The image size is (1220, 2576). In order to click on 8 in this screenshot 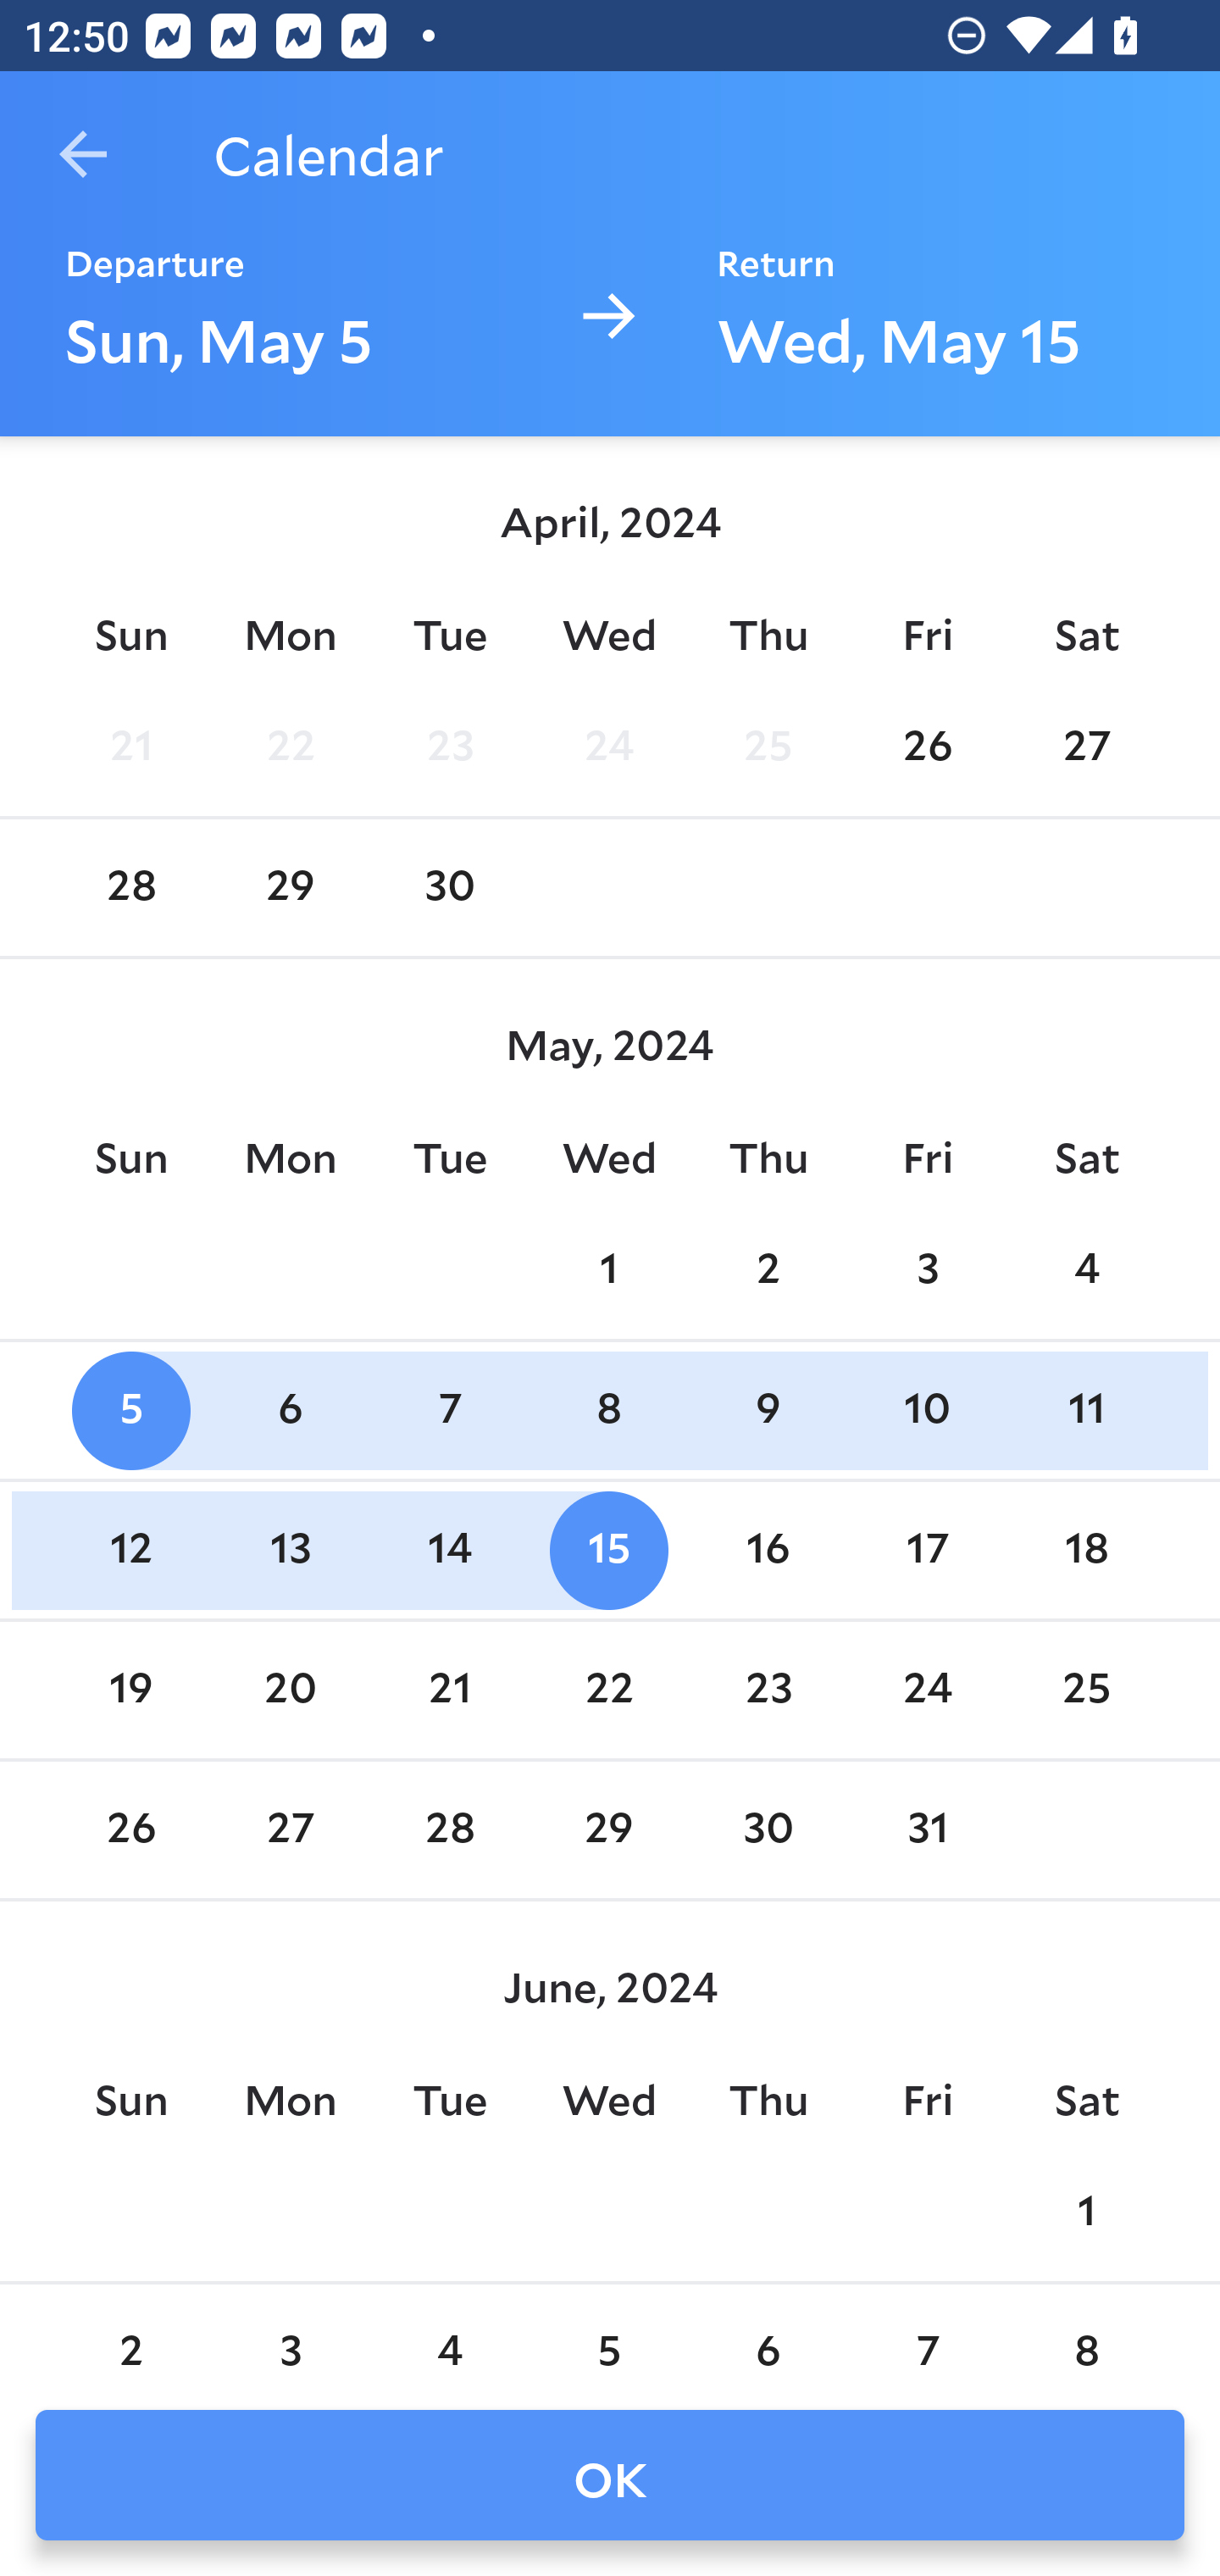, I will do `click(1086, 2334)`.